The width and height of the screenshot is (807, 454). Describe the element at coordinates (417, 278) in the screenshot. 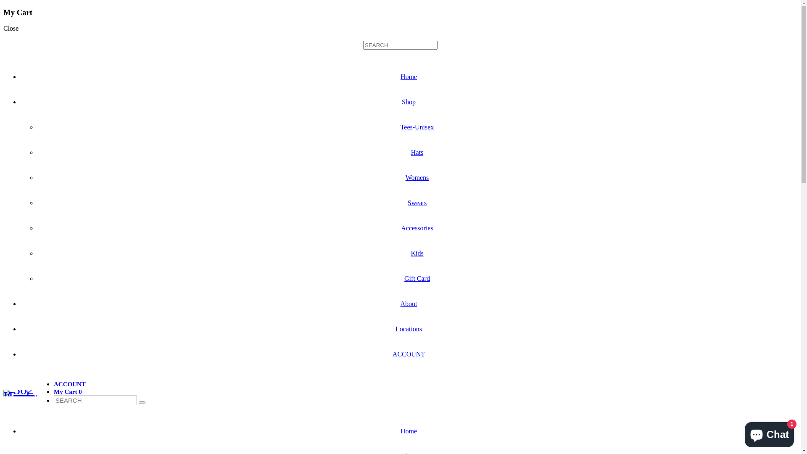

I see `Gift Card` at that location.